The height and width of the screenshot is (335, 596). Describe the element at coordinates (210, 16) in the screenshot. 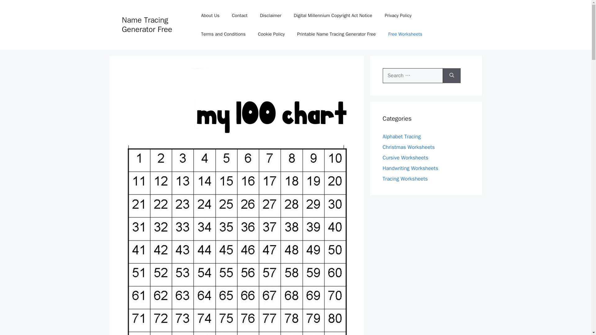

I see `About Us` at that location.